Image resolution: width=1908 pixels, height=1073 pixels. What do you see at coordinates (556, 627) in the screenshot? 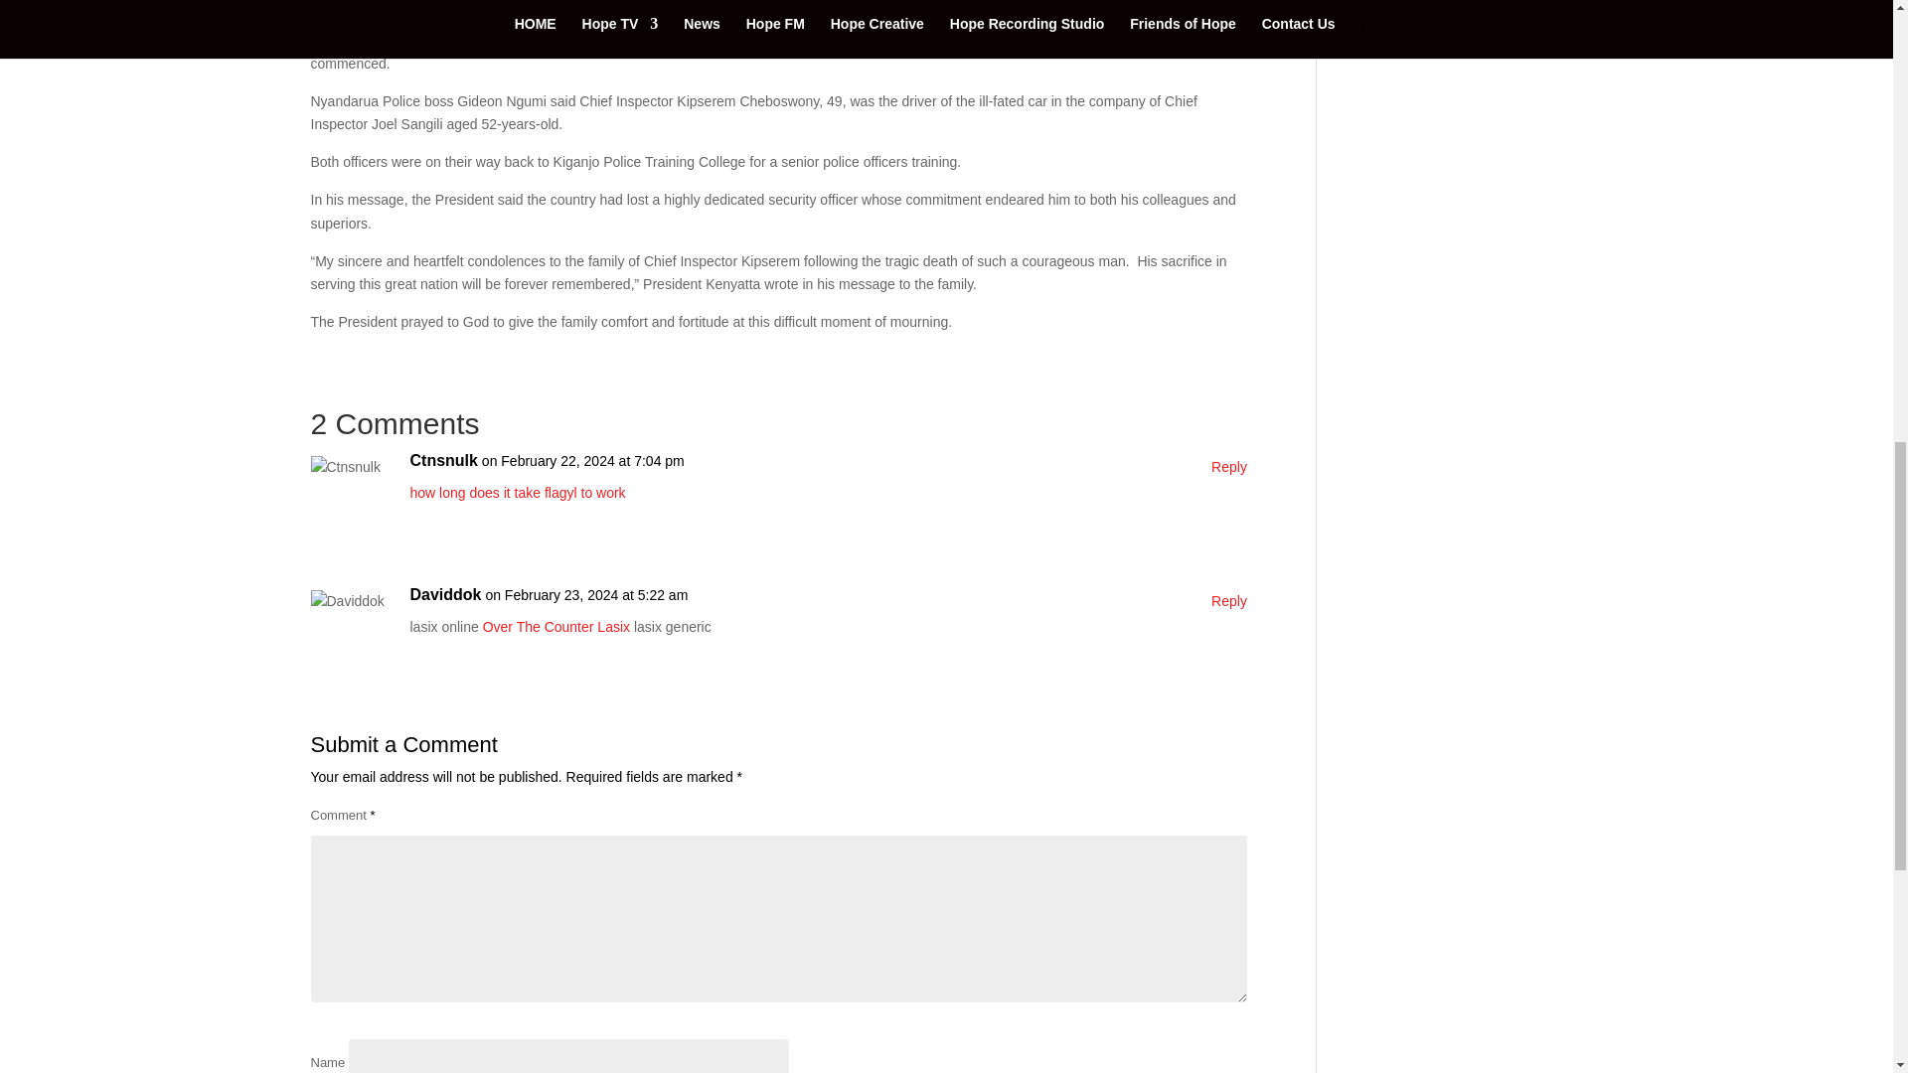
I see `Over The Counter Lasix` at bounding box center [556, 627].